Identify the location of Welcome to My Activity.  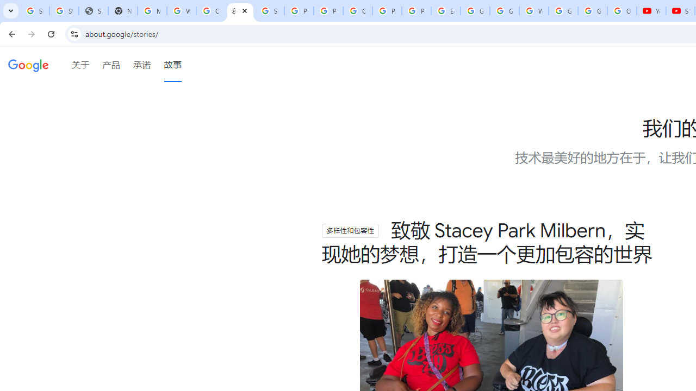
(533, 11).